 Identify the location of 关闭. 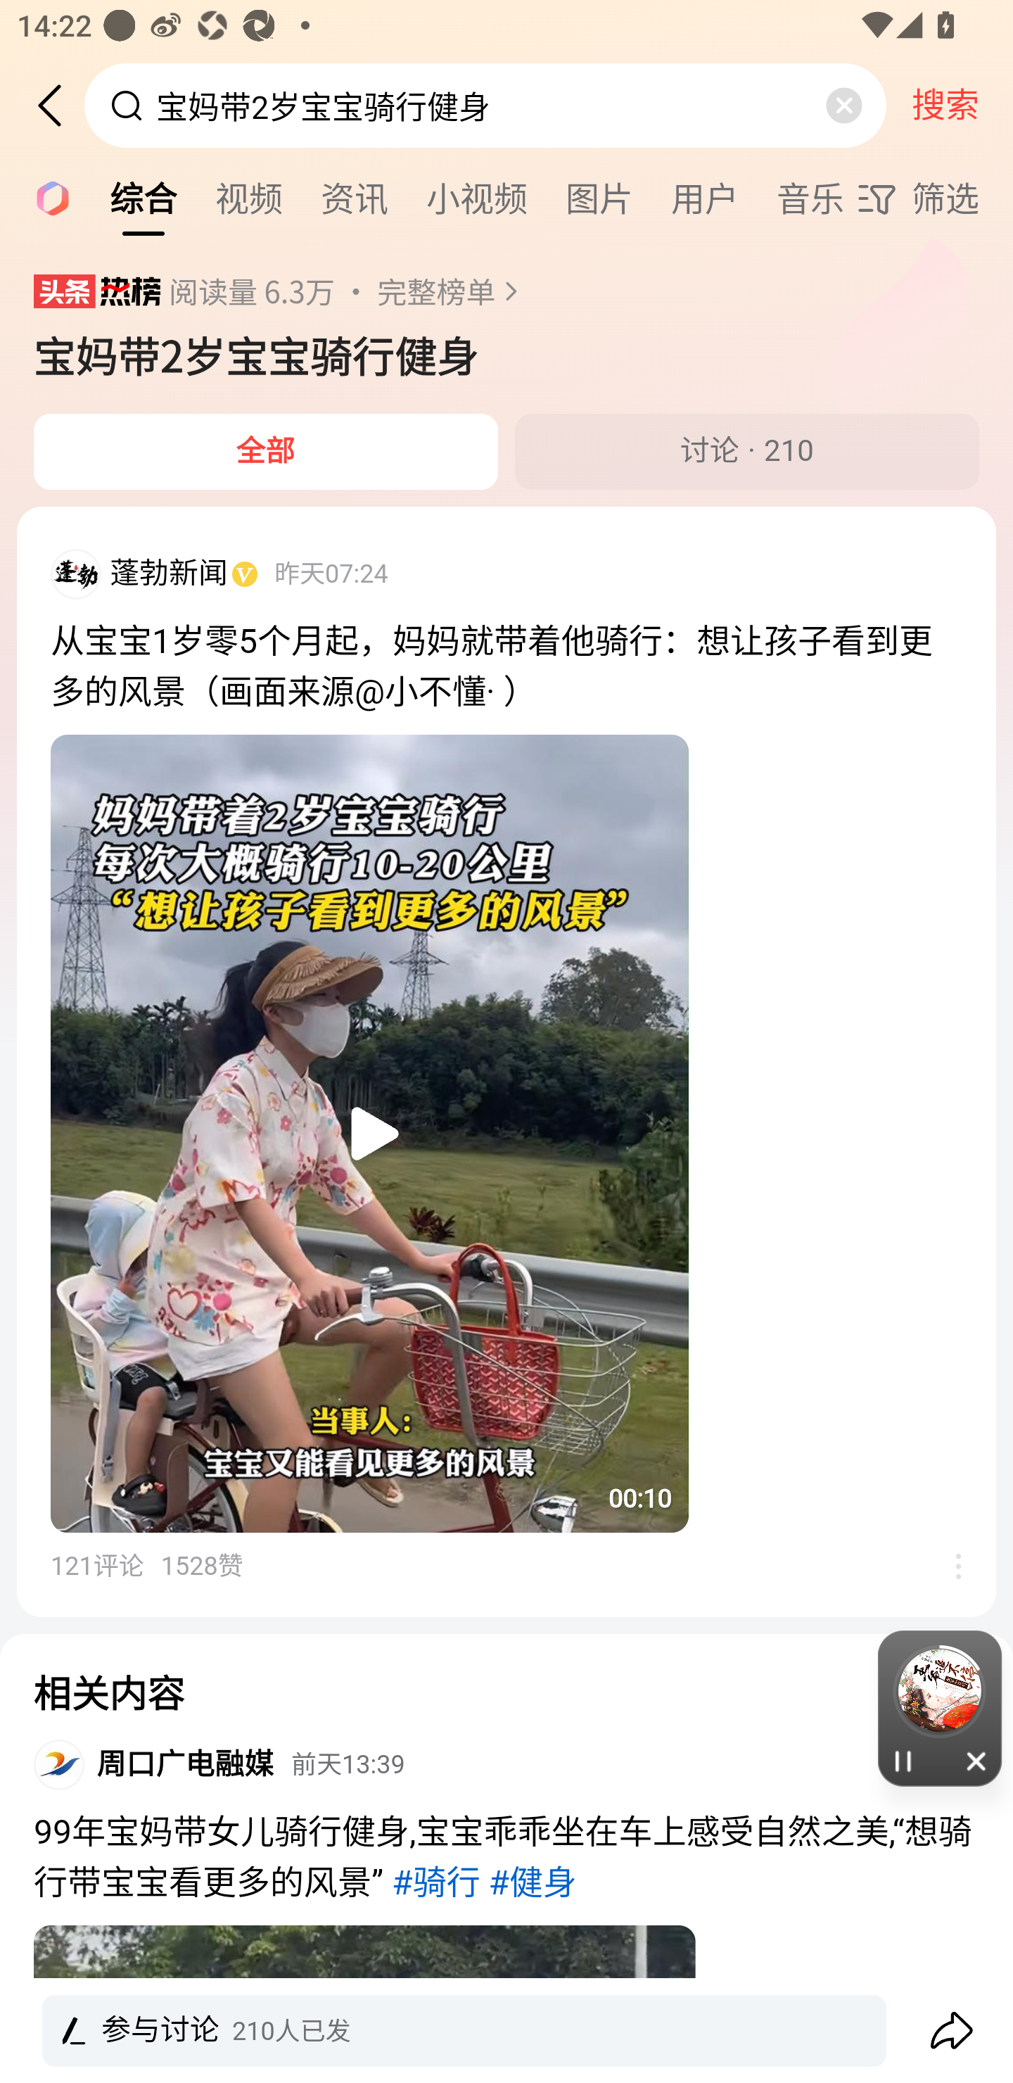
(977, 1761).